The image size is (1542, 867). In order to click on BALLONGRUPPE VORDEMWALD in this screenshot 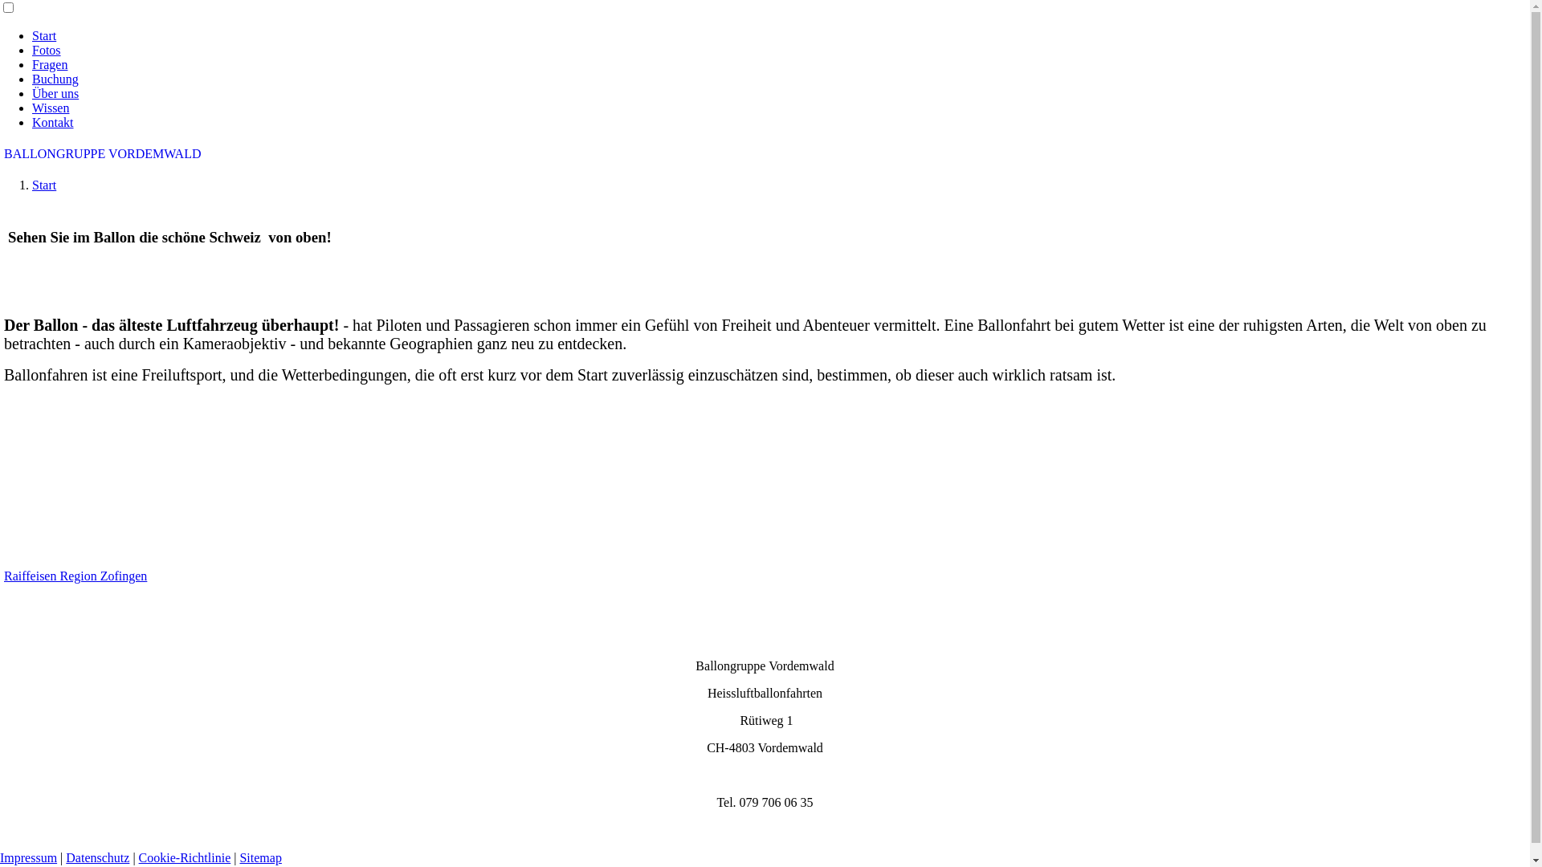, I will do `click(103, 154)`.